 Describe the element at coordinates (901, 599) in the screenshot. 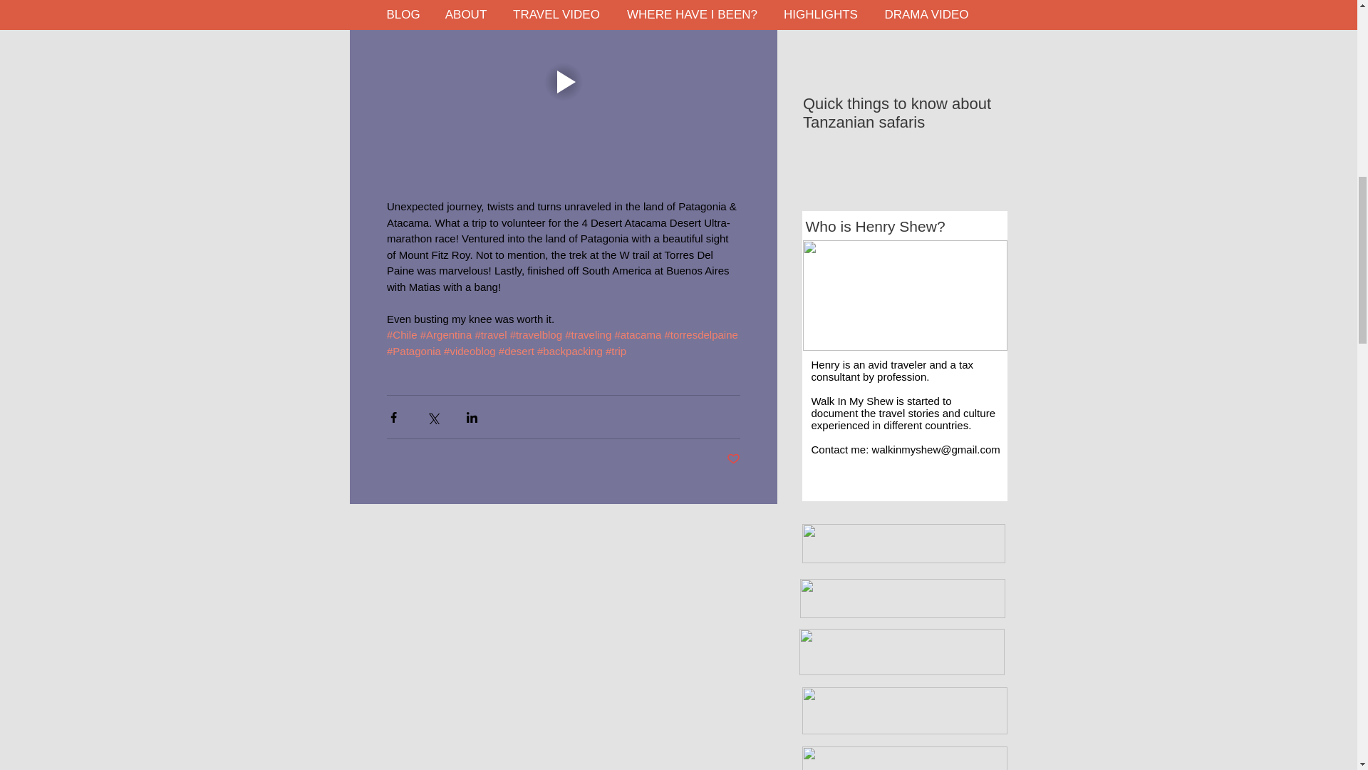

I see `Alaska Thumbnail.jpg` at that location.